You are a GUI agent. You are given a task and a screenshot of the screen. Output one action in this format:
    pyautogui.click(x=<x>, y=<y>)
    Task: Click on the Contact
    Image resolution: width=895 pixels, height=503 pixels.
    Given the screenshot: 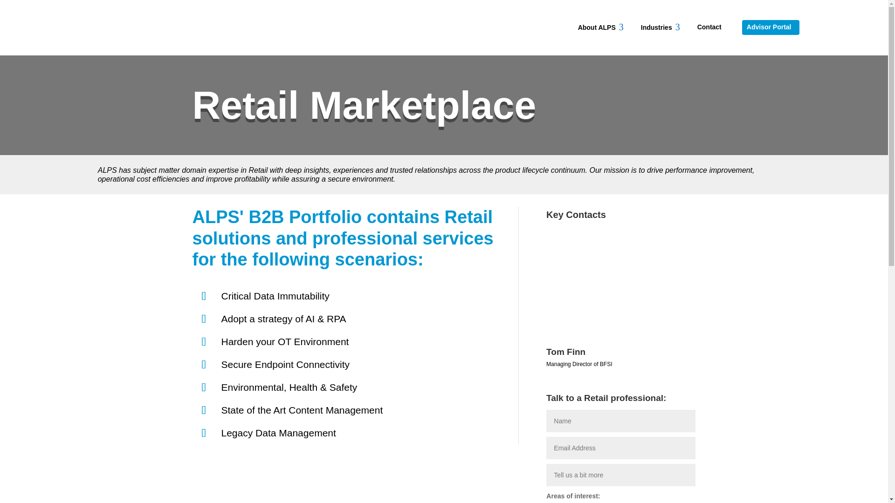 What is the action you would take?
    pyautogui.click(x=601, y=27)
    